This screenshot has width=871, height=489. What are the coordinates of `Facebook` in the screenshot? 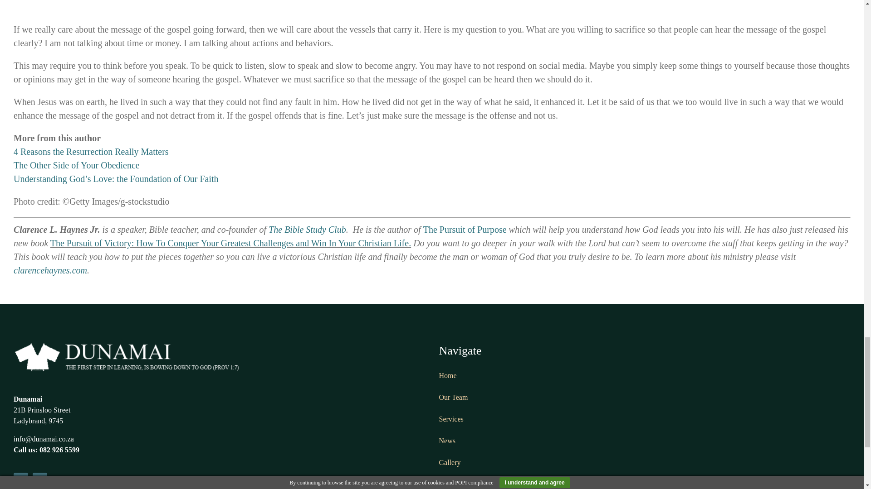 It's located at (21, 480).